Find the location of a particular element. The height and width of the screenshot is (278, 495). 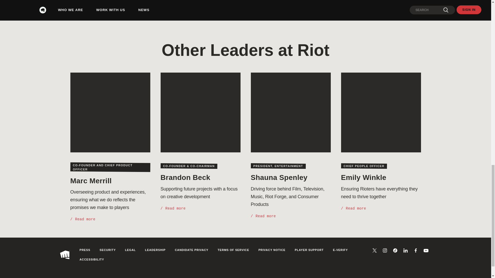

PRESS is located at coordinates (85, 250).